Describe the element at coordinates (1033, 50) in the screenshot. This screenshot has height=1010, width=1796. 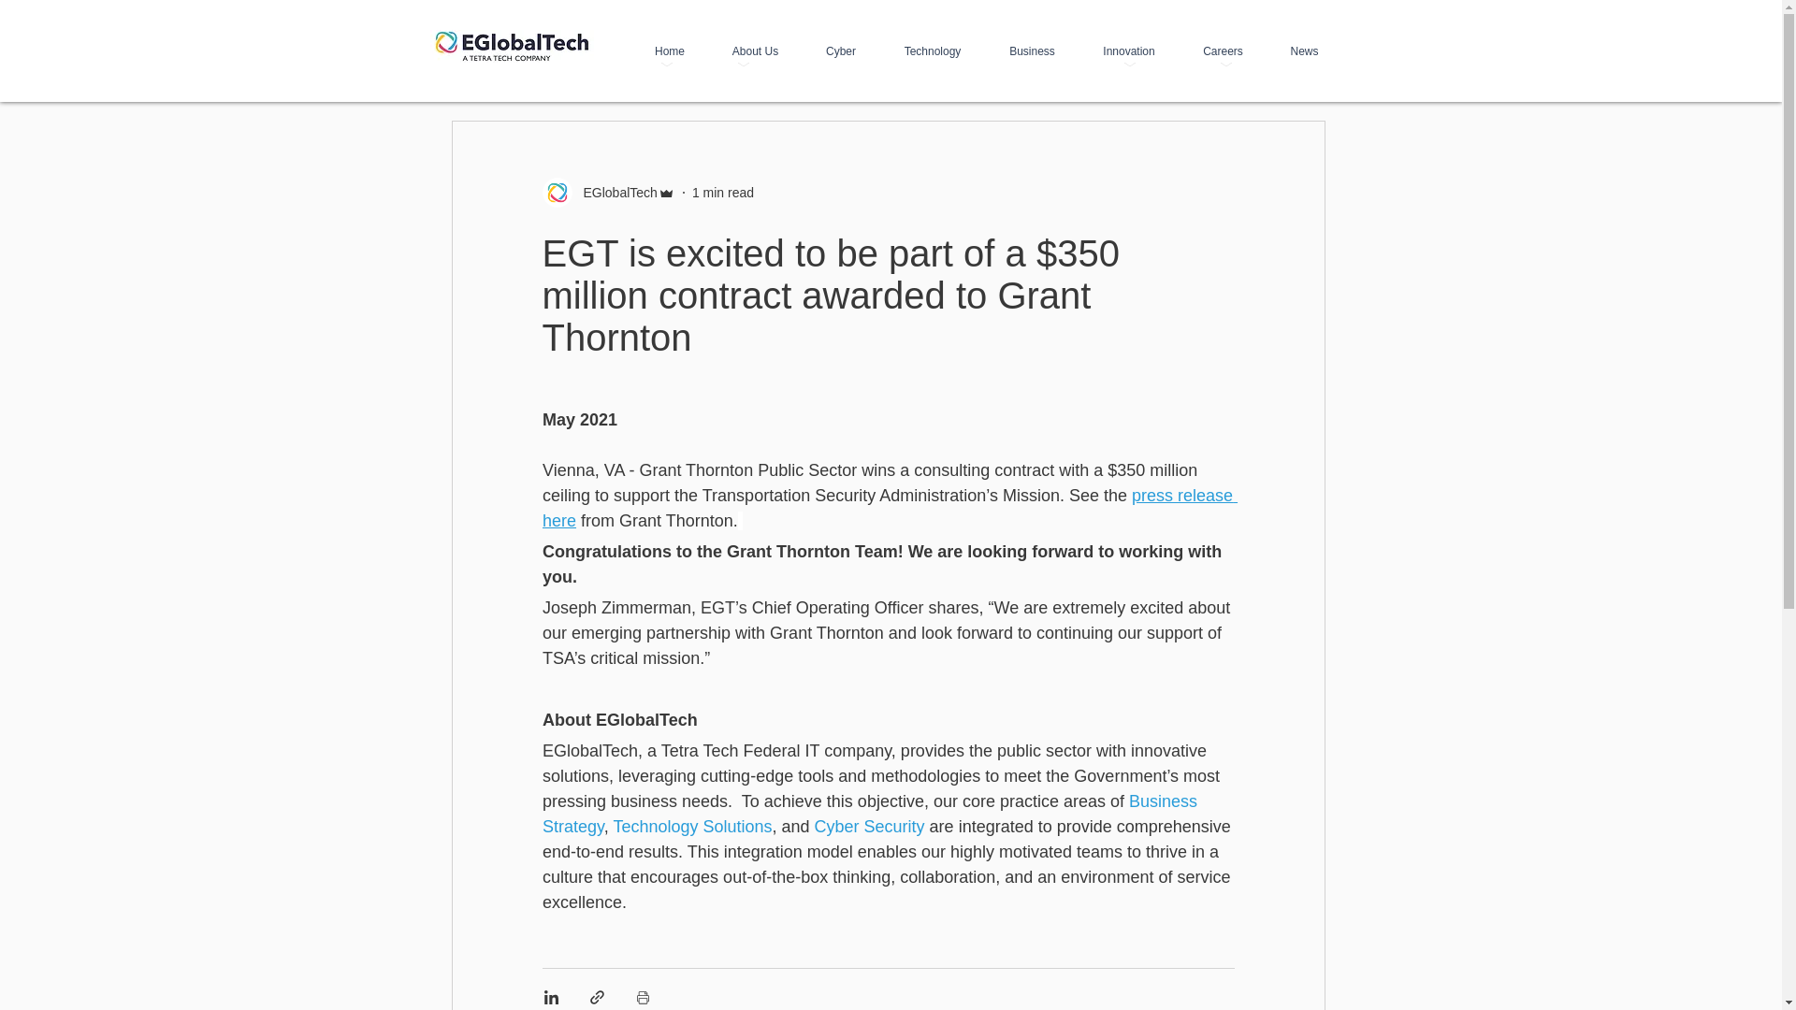
I see `Business` at that location.